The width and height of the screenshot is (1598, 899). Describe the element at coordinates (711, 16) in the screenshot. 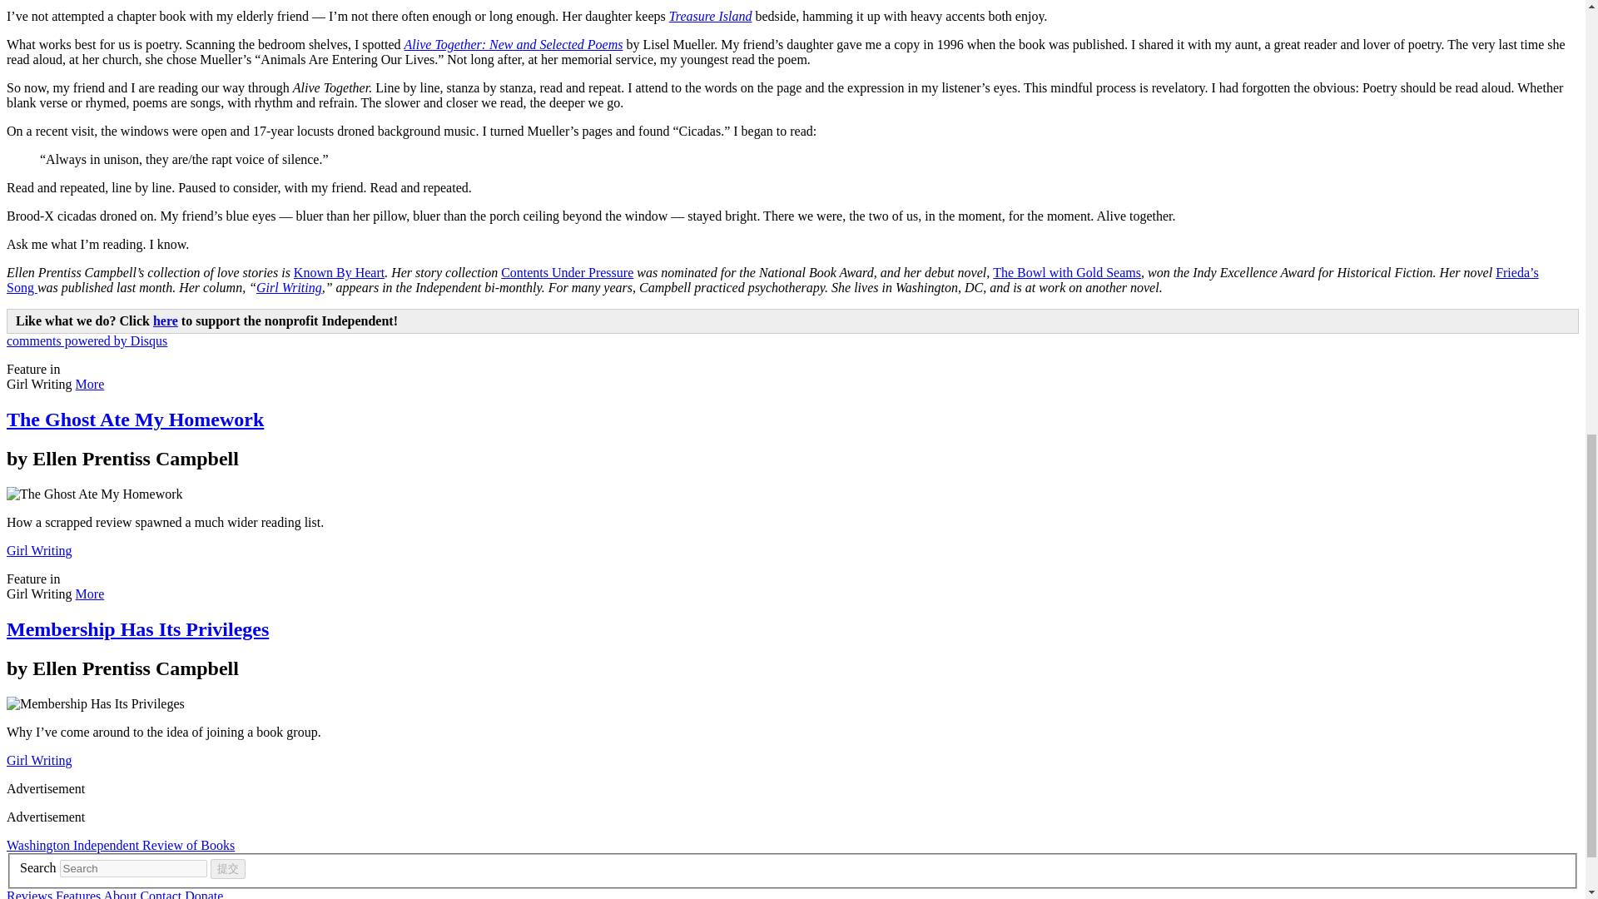

I see `Treasure Island` at that location.